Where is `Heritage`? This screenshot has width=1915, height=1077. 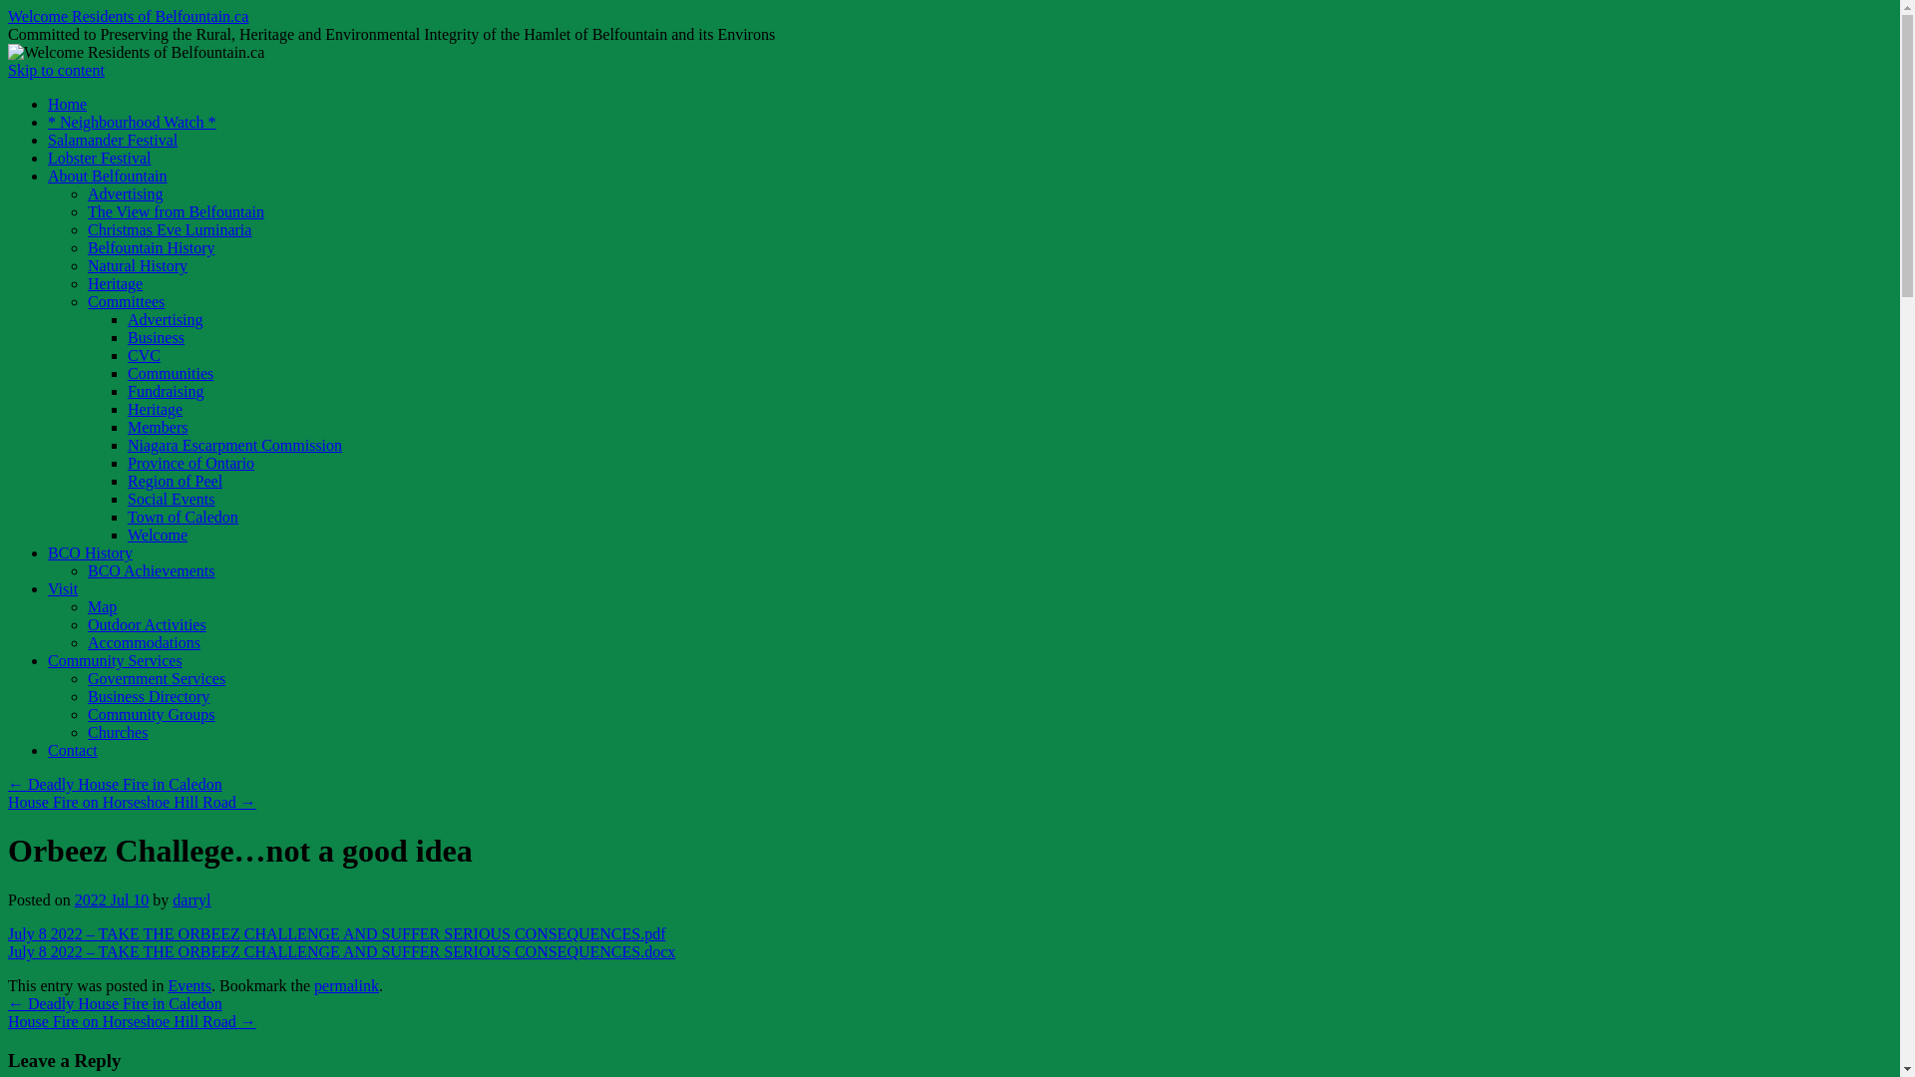
Heritage is located at coordinates (116, 283).